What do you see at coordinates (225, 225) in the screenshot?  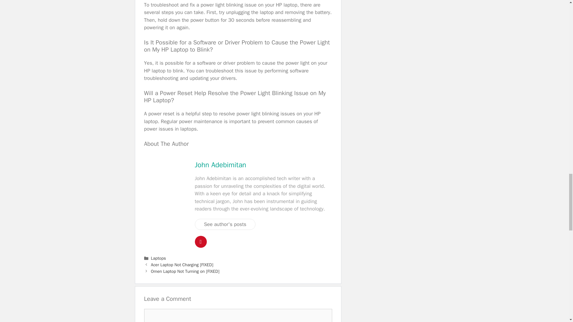 I see `See author's posts` at bounding box center [225, 225].